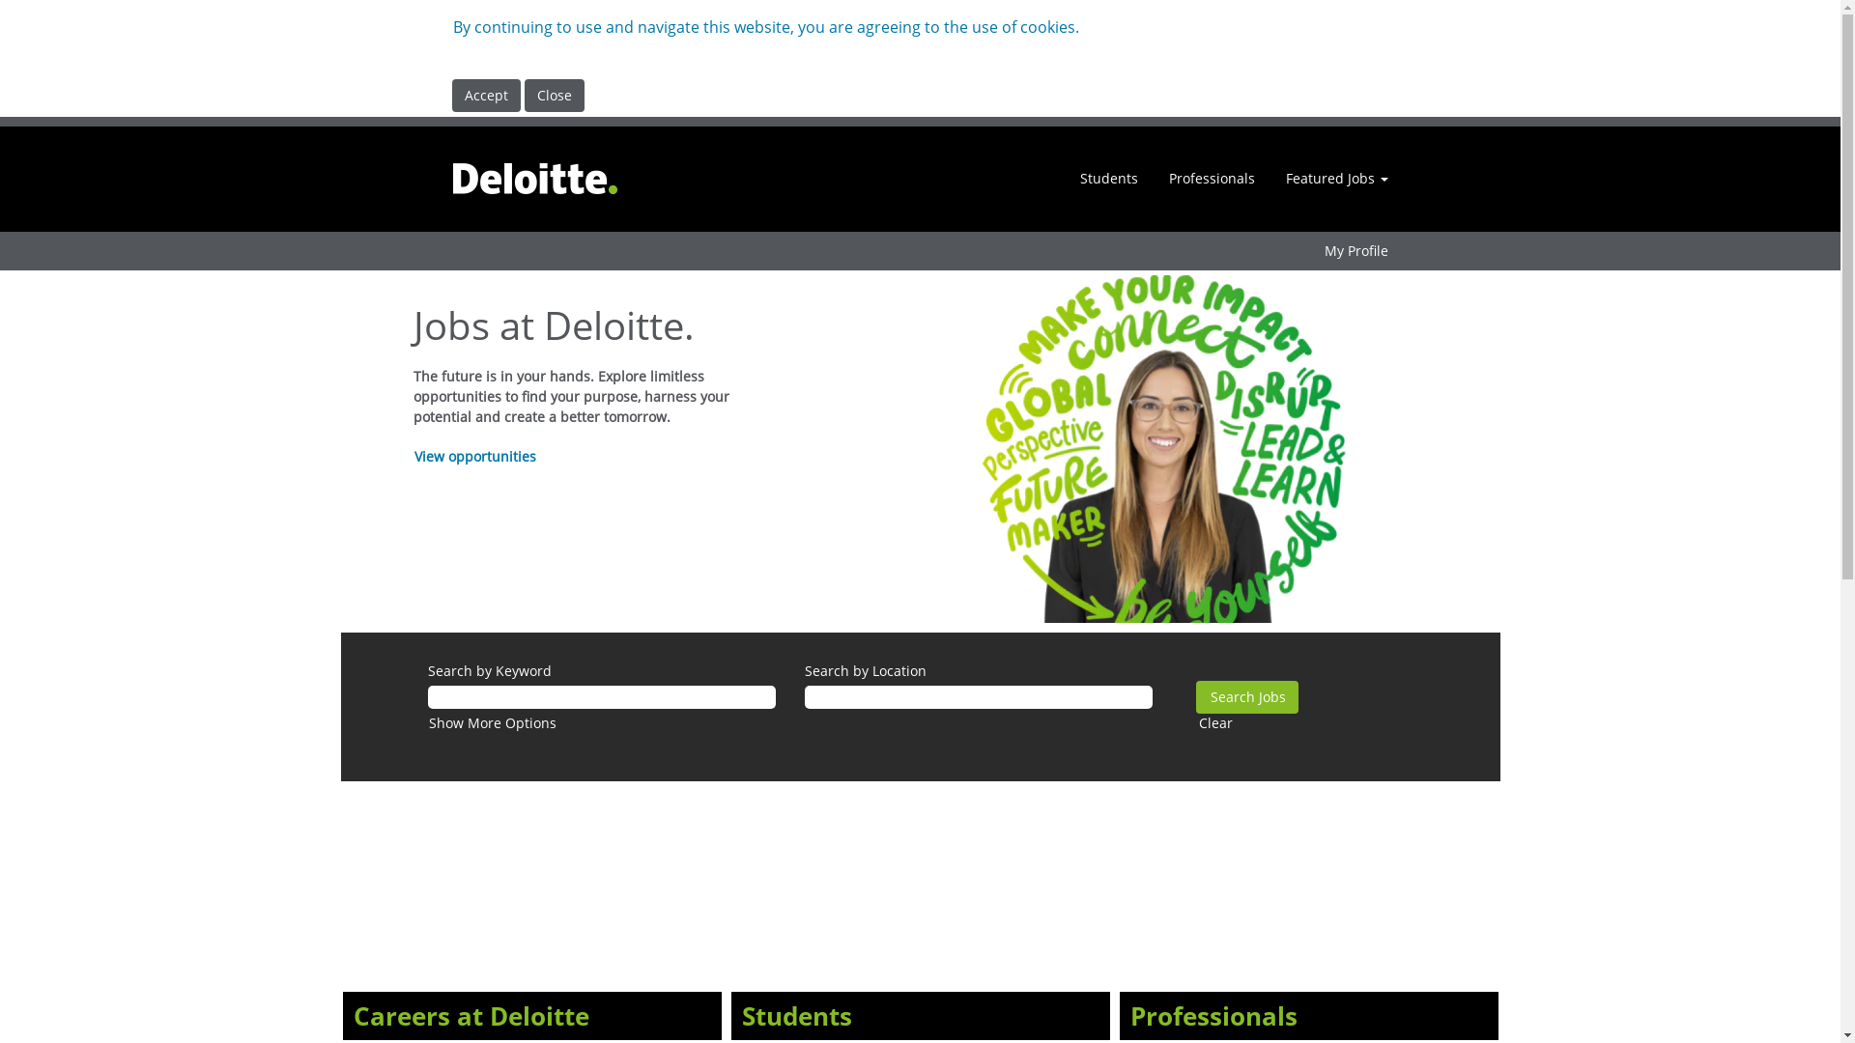 The width and height of the screenshot is (1855, 1043). Describe the element at coordinates (731, 810) in the screenshot. I see `View Student Jobs` at that location.